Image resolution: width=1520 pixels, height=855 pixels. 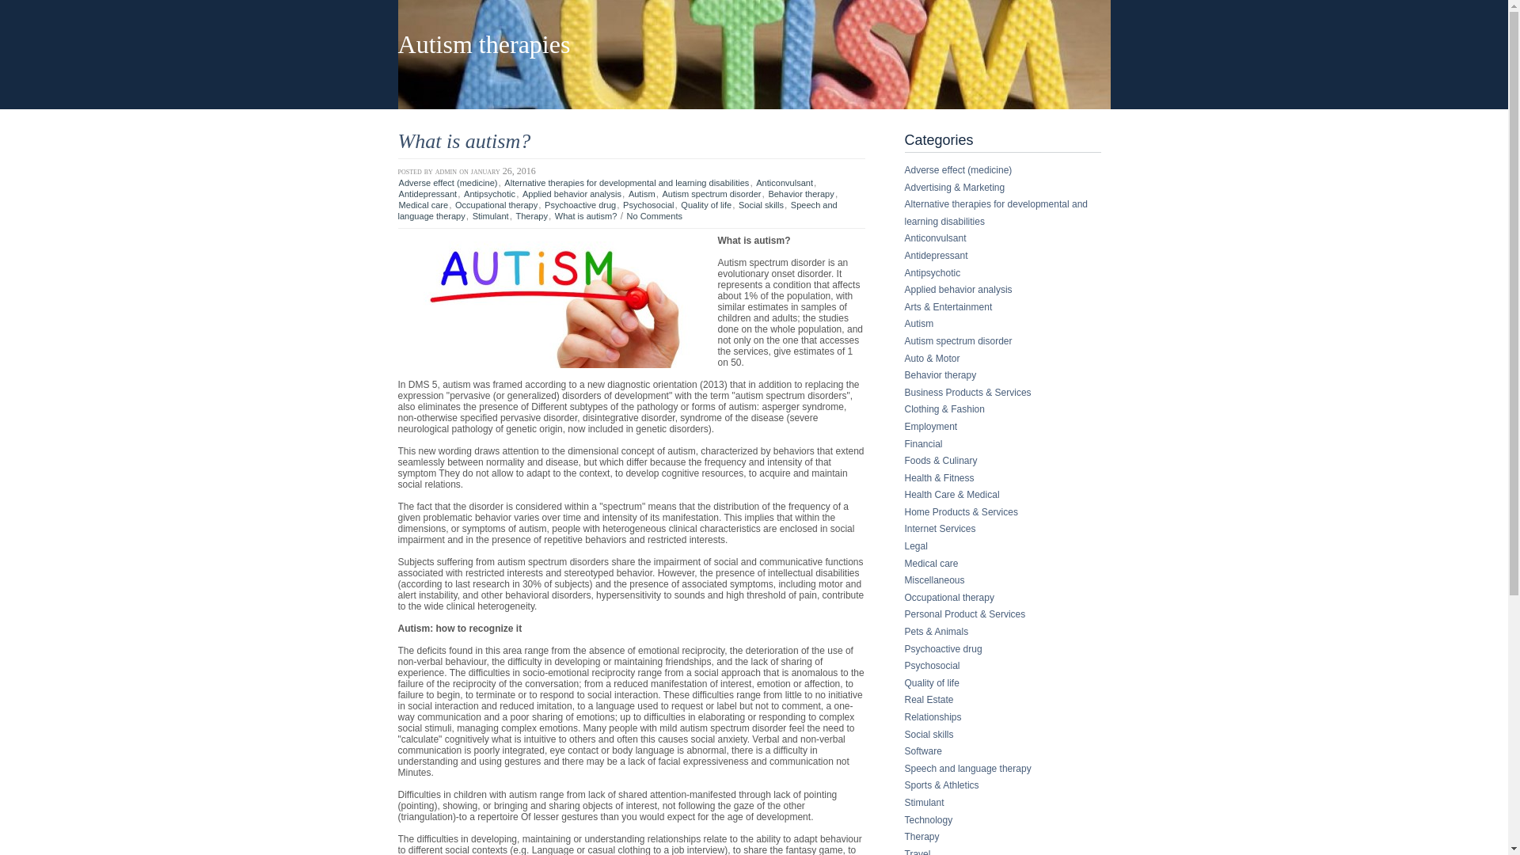 I want to click on Adverse effect (medicine), so click(x=958, y=170).